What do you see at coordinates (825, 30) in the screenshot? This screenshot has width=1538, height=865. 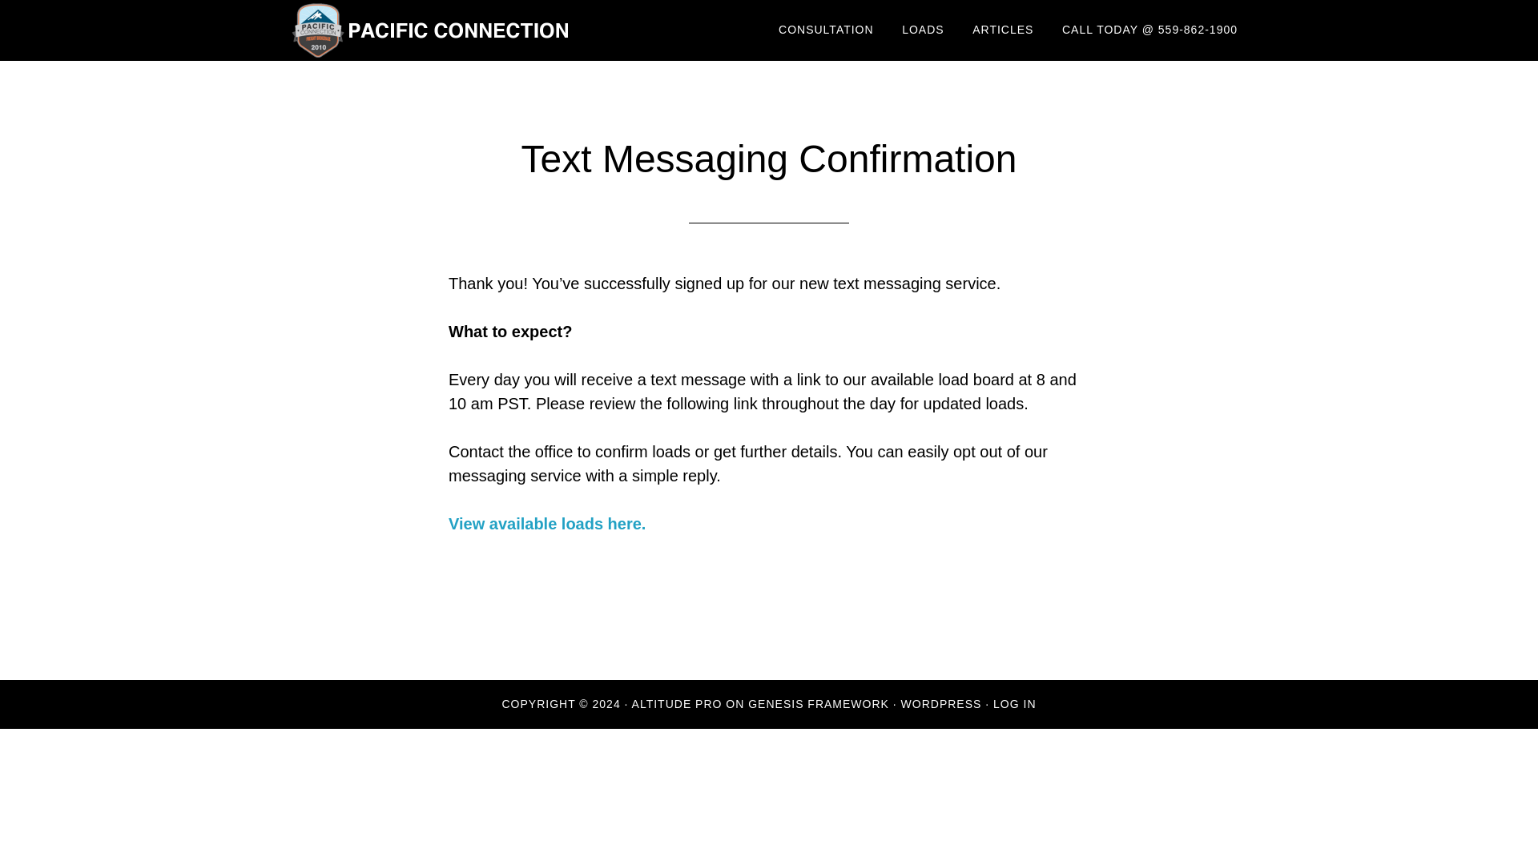 I see `CONSULTATION` at bounding box center [825, 30].